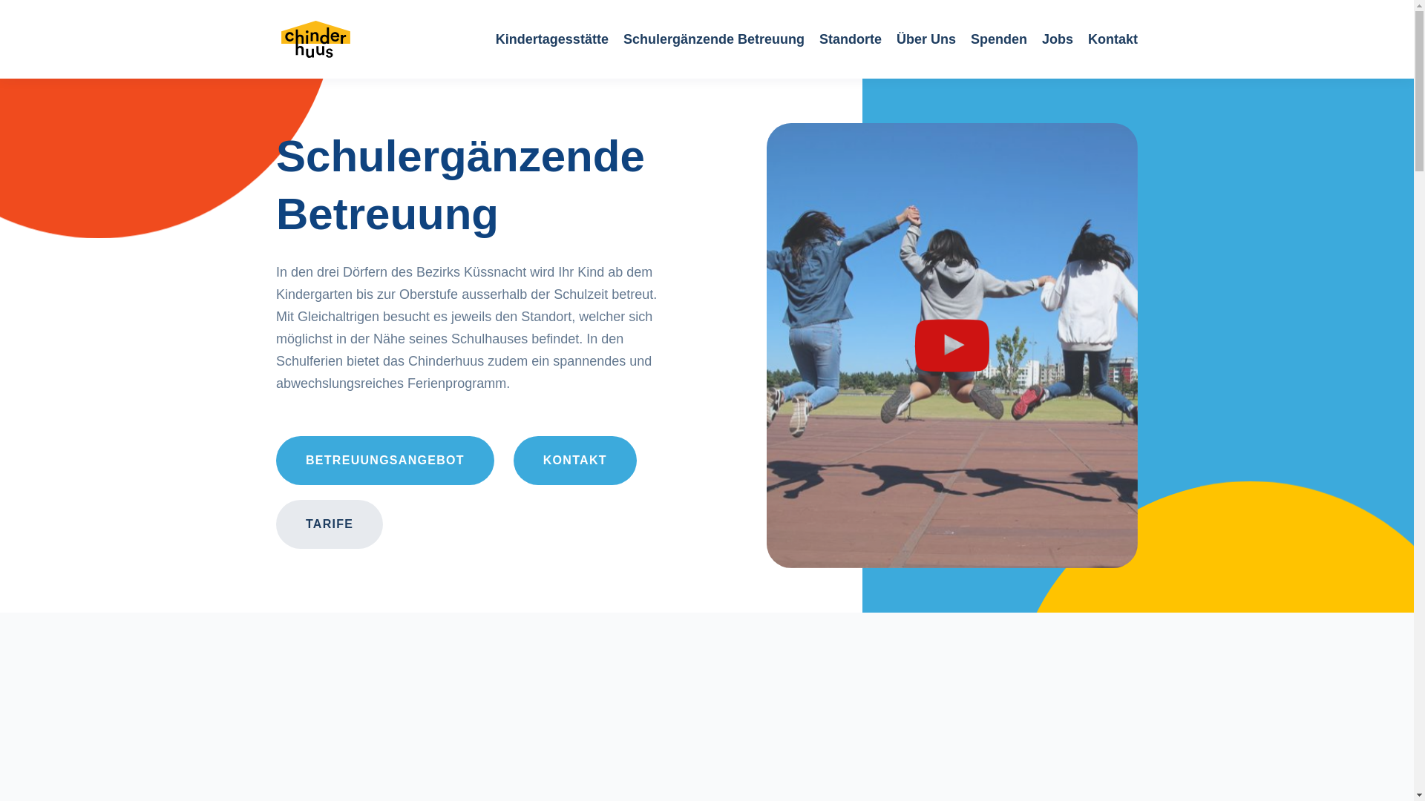 This screenshot has width=1425, height=801. What do you see at coordinates (999, 39) in the screenshot?
I see `Spenden` at bounding box center [999, 39].